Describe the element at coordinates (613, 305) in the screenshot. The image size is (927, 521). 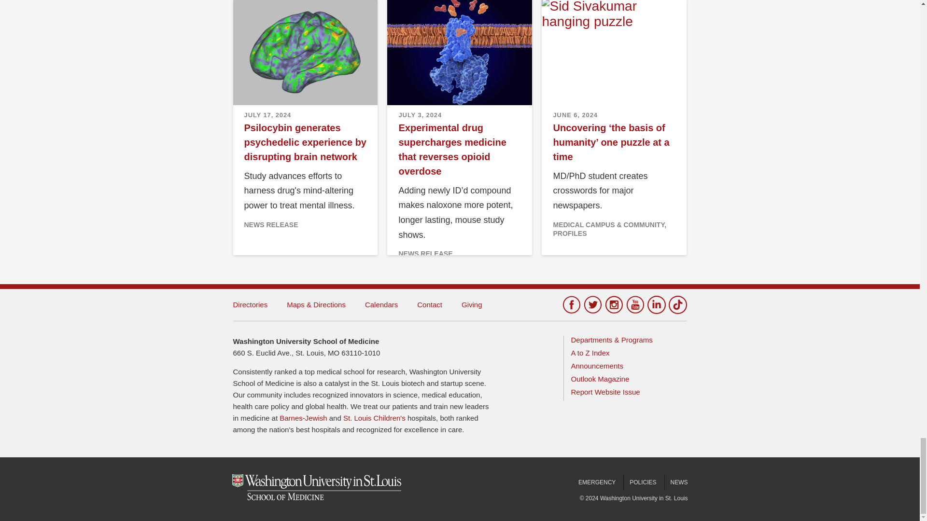
I see `Instagram` at that location.